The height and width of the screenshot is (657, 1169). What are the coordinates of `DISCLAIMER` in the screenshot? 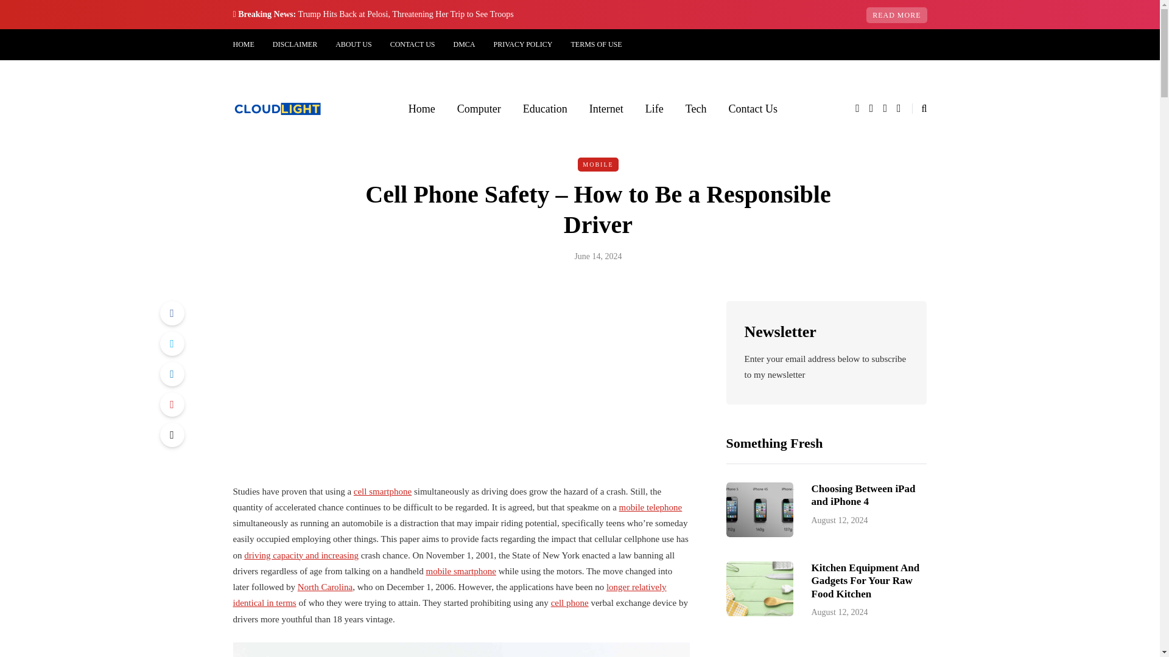 It's located at (295, 44).